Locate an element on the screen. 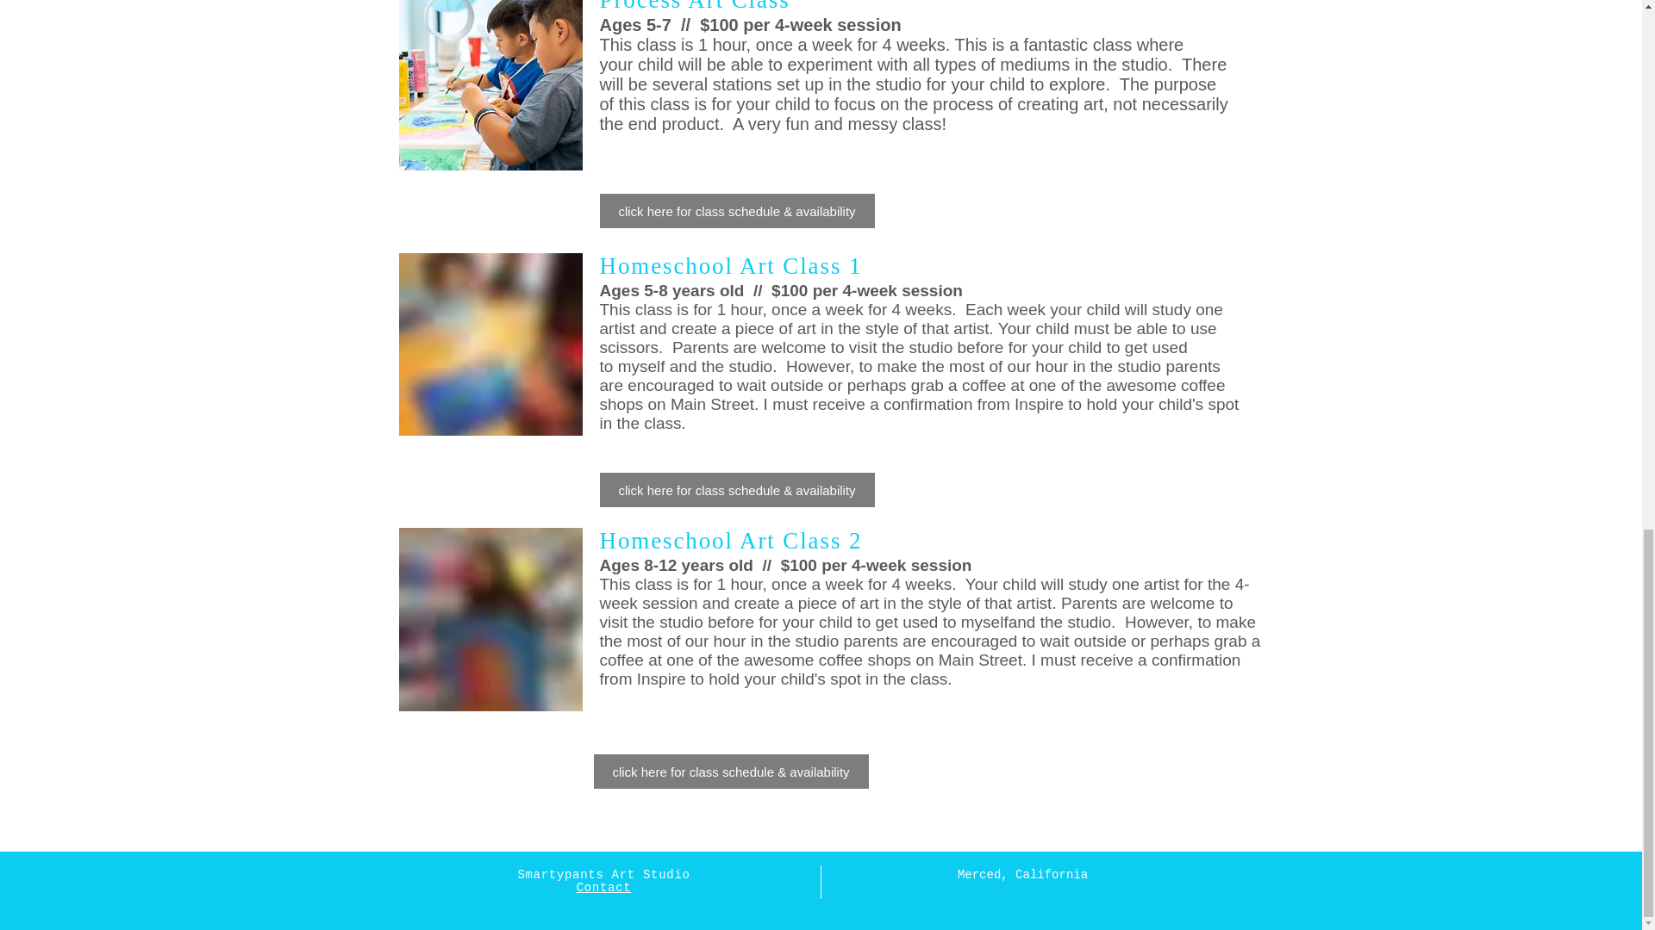 The image size is (1655, 930). Contact is located at coordinates (603, 886).